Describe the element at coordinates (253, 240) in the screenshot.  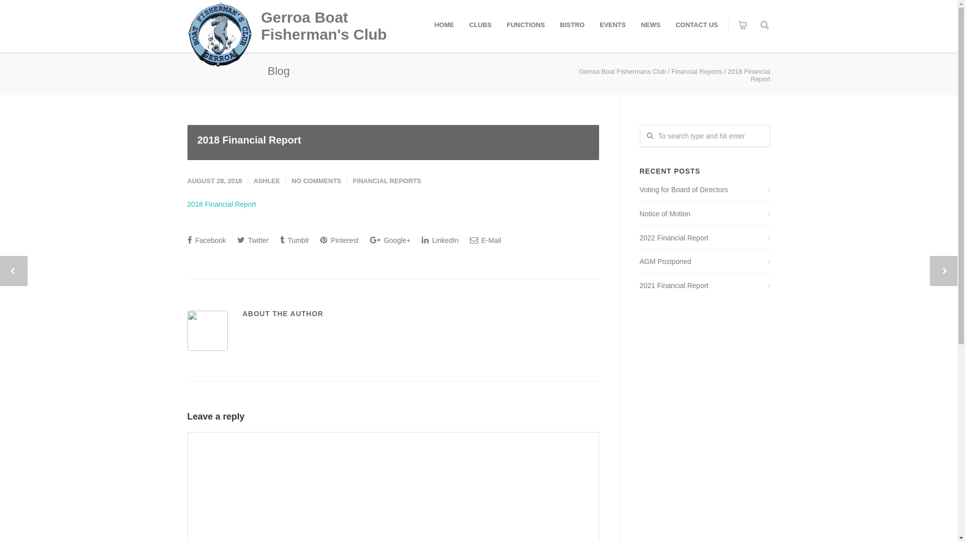
I see `Twitter` at that location.